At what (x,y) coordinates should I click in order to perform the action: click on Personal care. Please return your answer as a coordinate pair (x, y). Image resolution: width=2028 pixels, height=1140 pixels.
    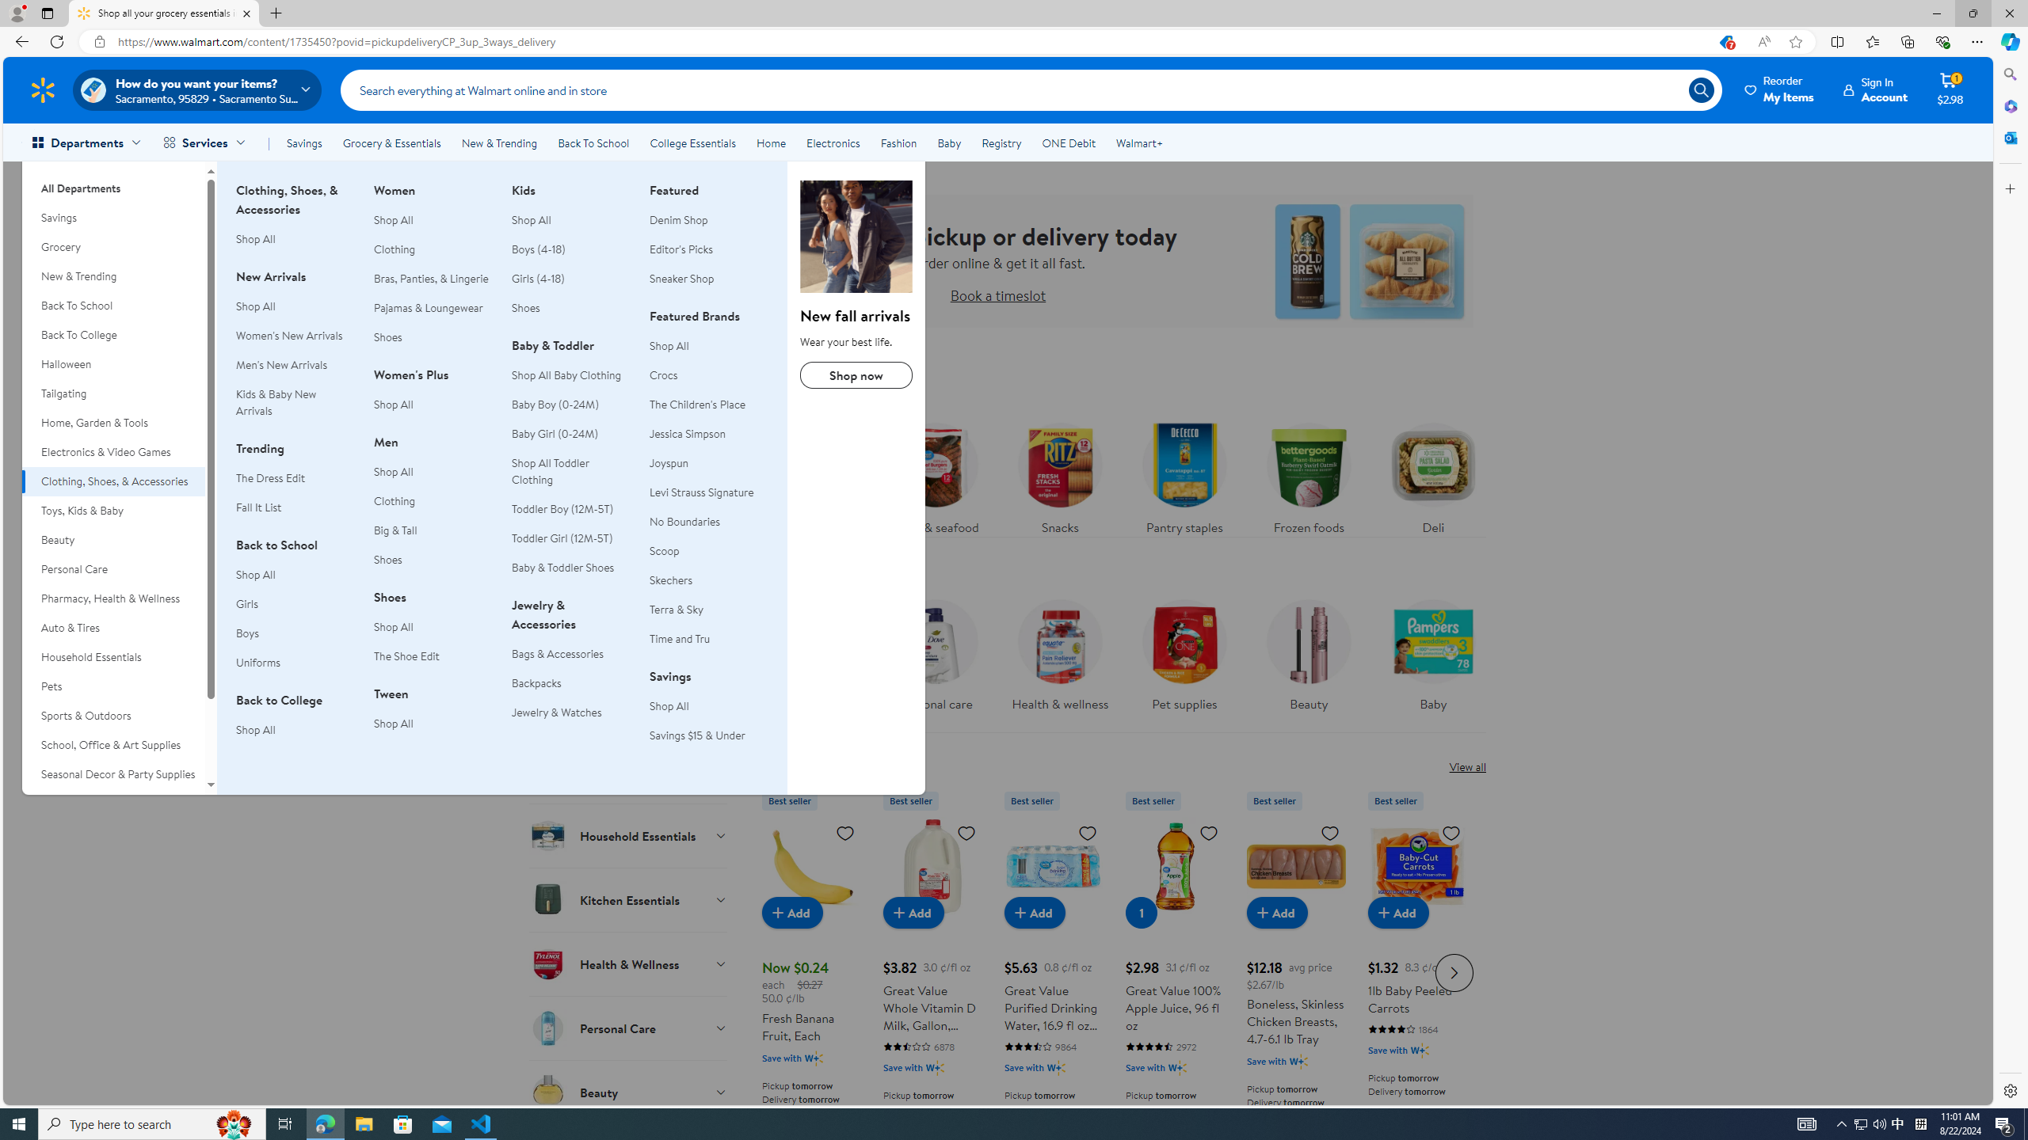
    Looking at the image, I should click on (936, 651).